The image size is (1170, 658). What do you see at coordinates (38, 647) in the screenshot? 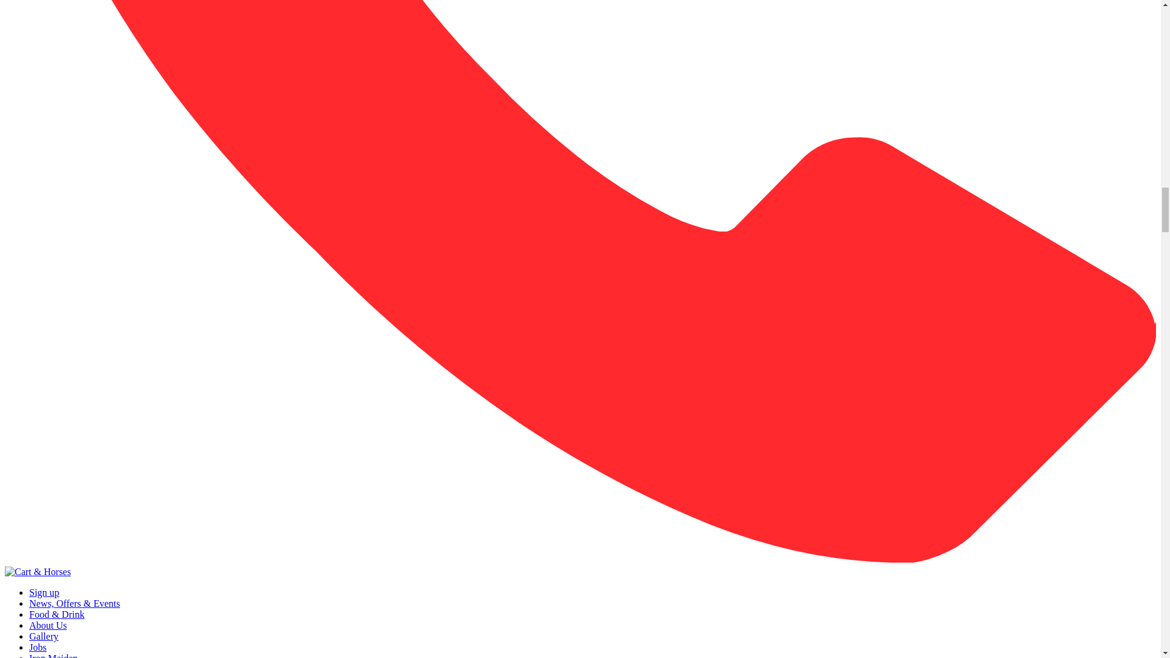
I see `Jobs` at bounding box center [38, 647].